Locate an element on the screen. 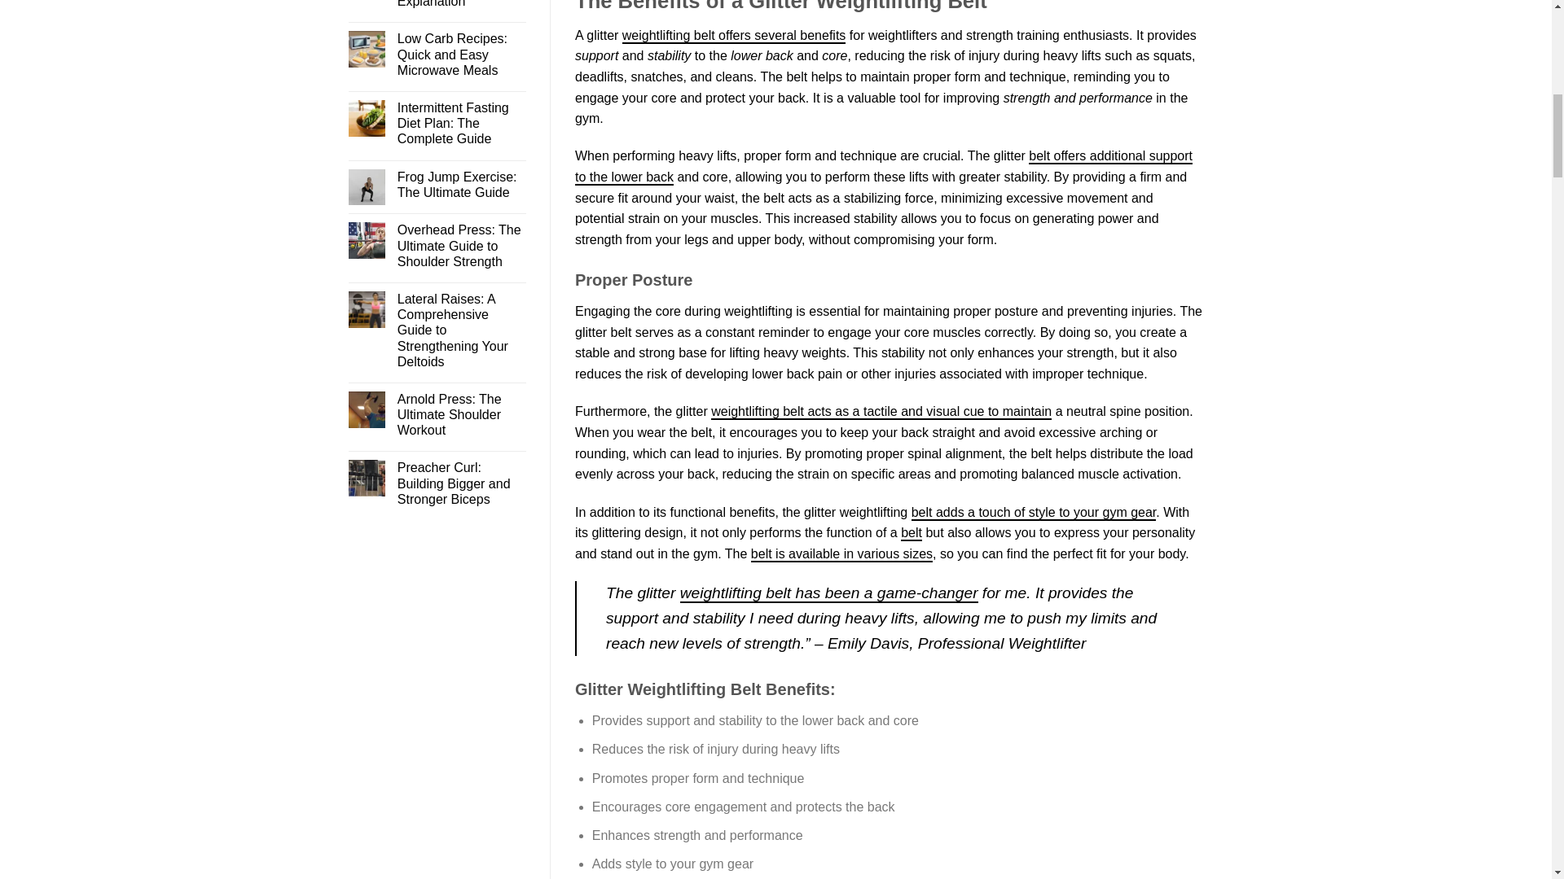 Image resolution: width=1564 pixels, height=879 pixels. Overhead Press: The Ultimate Guide to Shoulder Strength is located at coordinates (461, 246).